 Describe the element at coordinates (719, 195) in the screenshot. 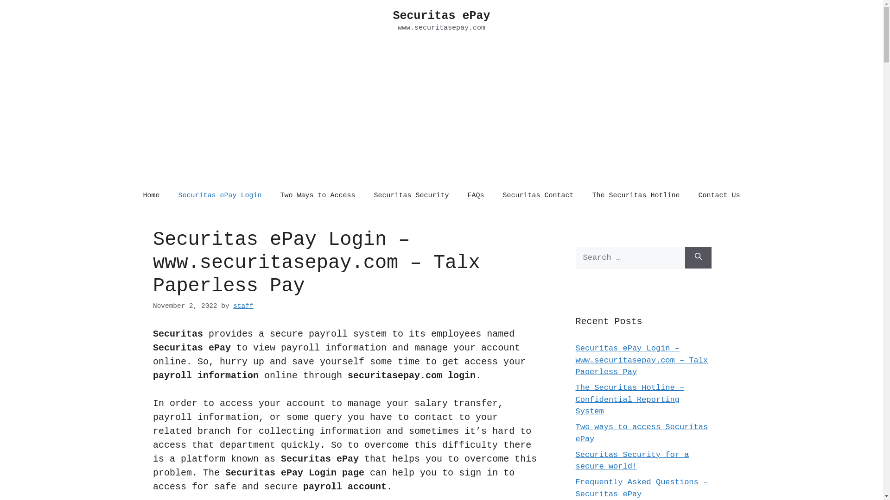

I see `Contact Us` at that location.